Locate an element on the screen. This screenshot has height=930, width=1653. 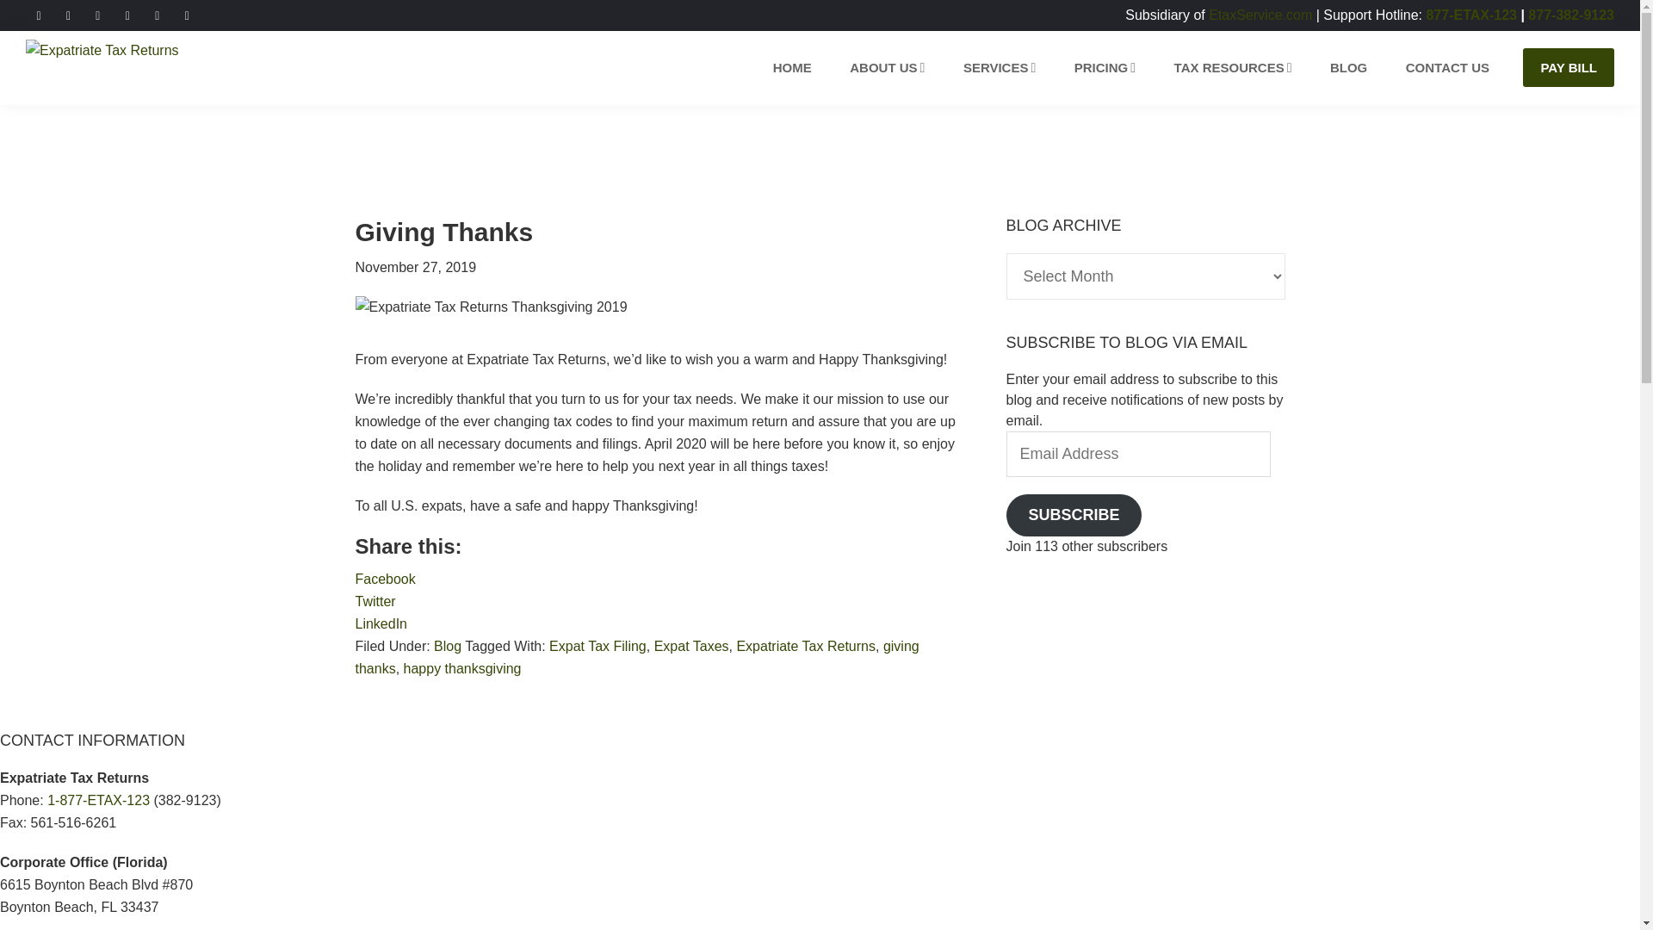
PAY BILL is located at coordinates (1569, 67).